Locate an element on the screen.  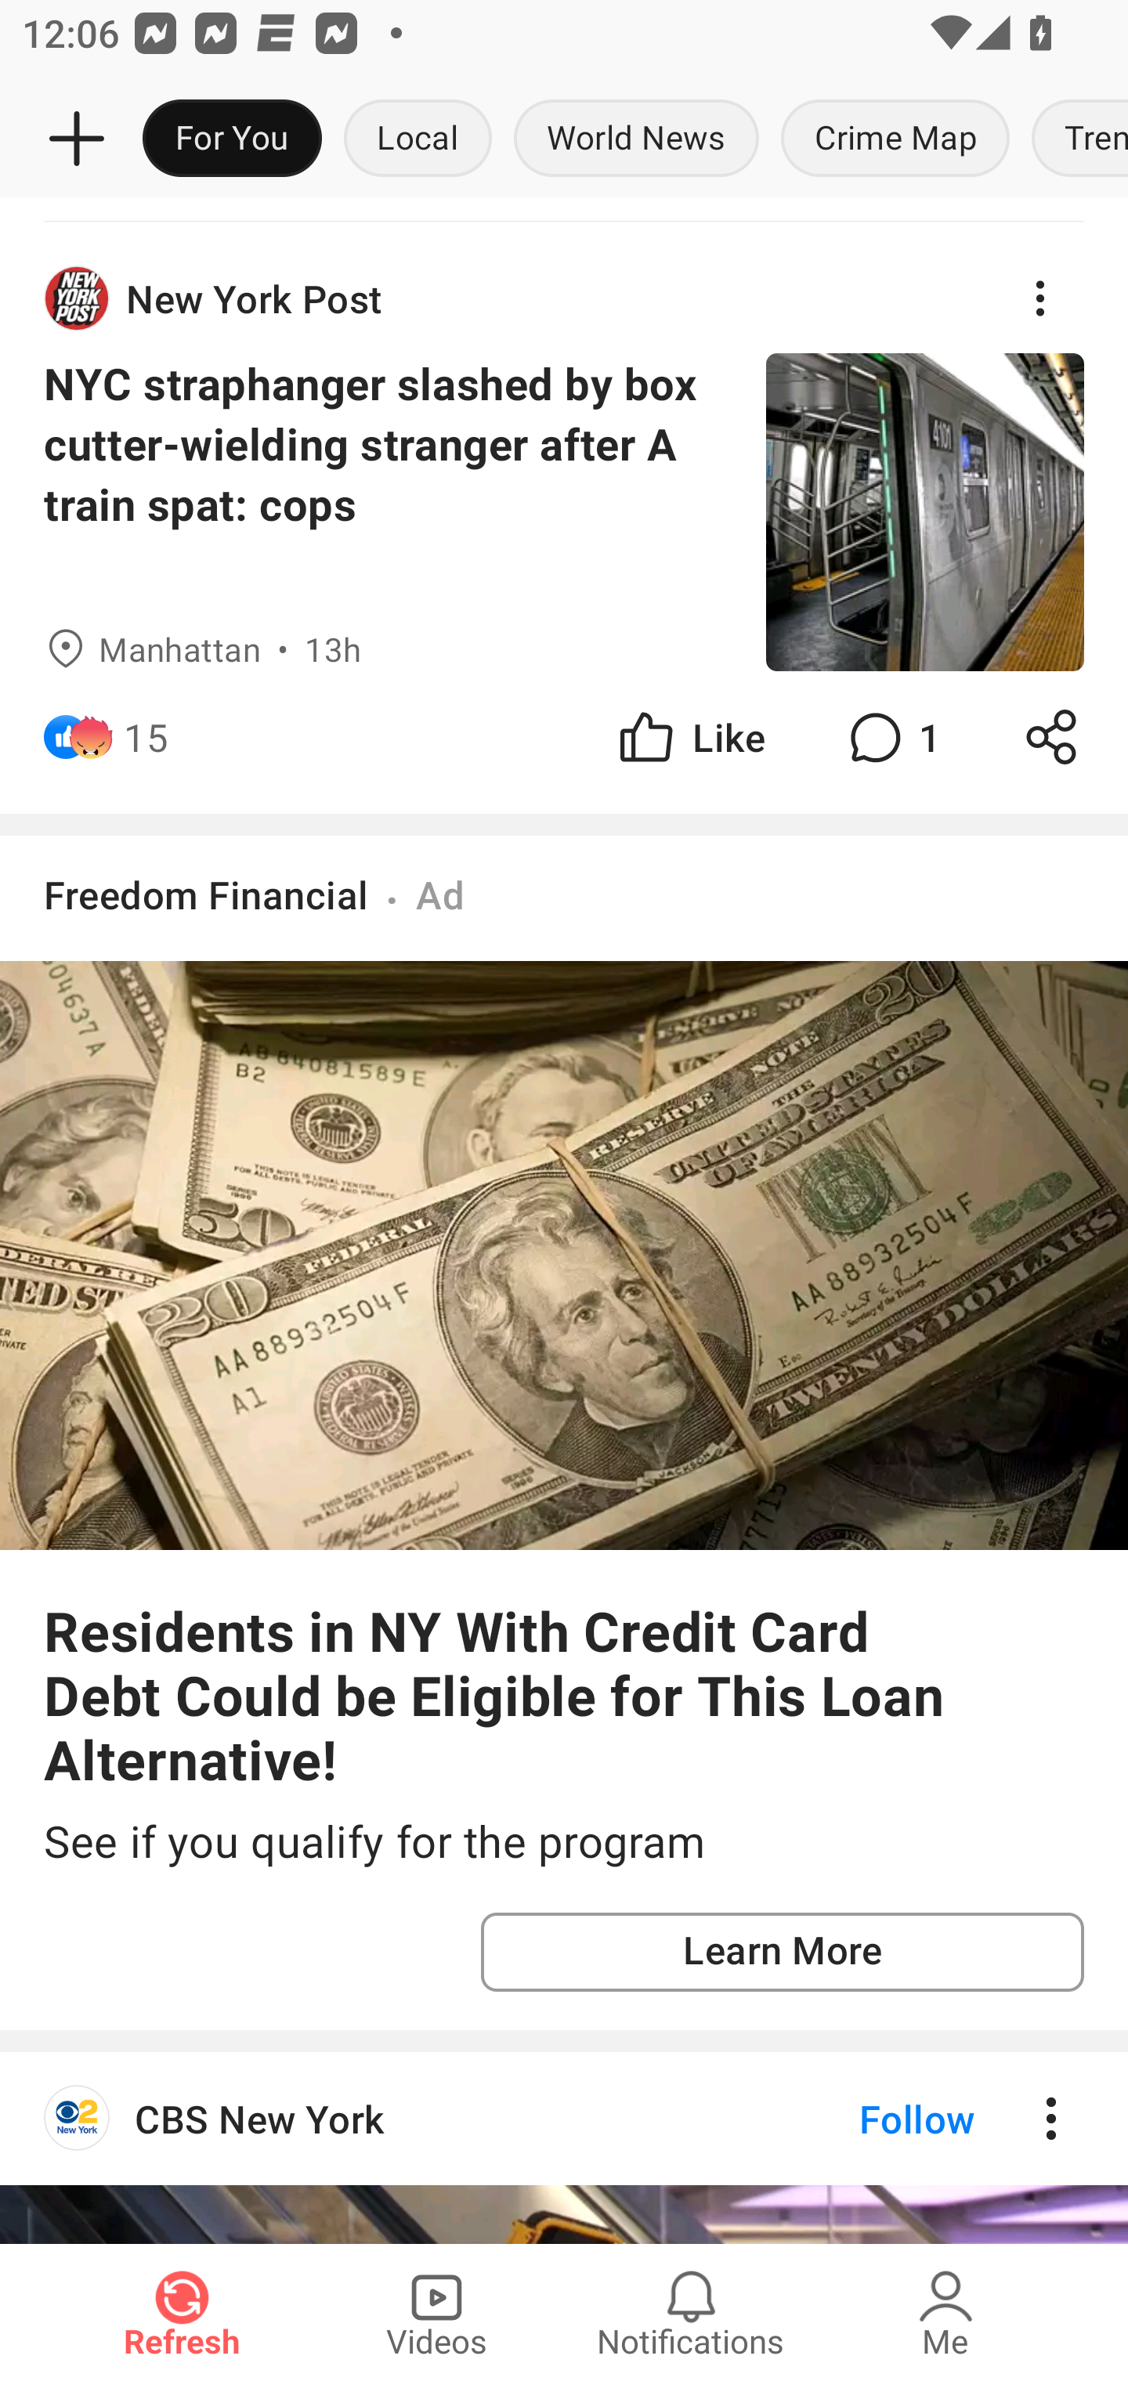
World News is located at coordinates (636, 139).